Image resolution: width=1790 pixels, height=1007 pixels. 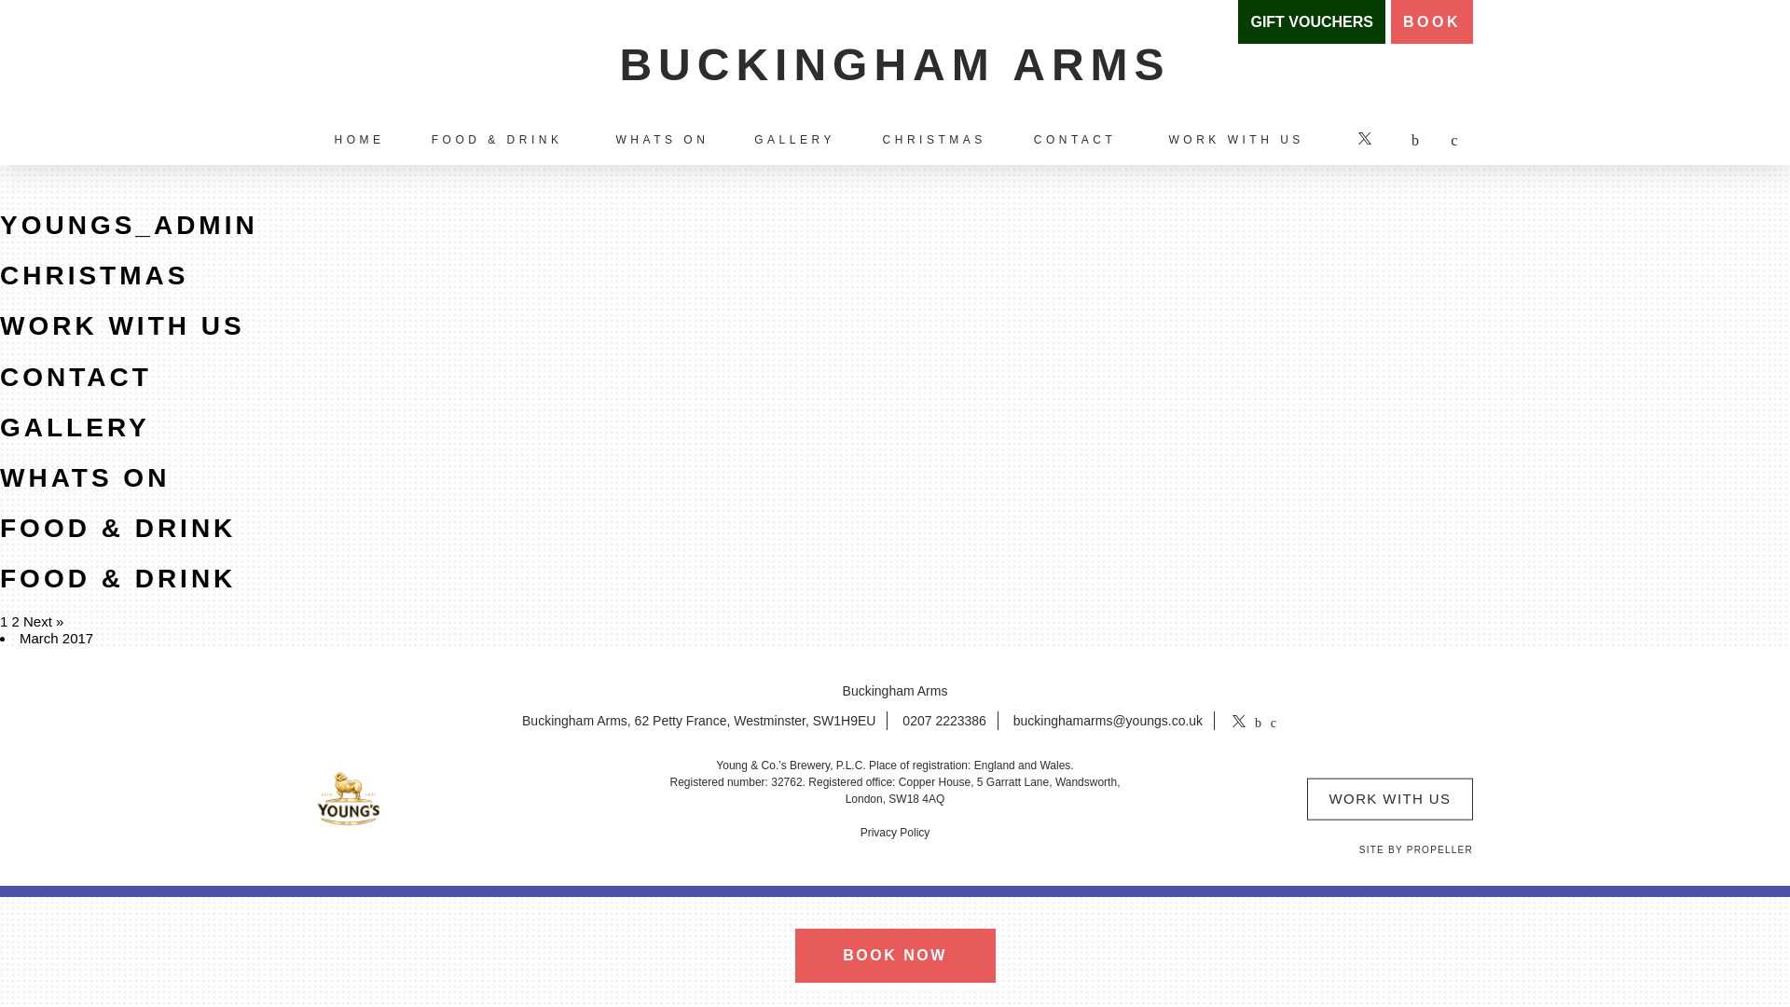 I want to click on CHRISTMAS, so click(x=934, y=140).